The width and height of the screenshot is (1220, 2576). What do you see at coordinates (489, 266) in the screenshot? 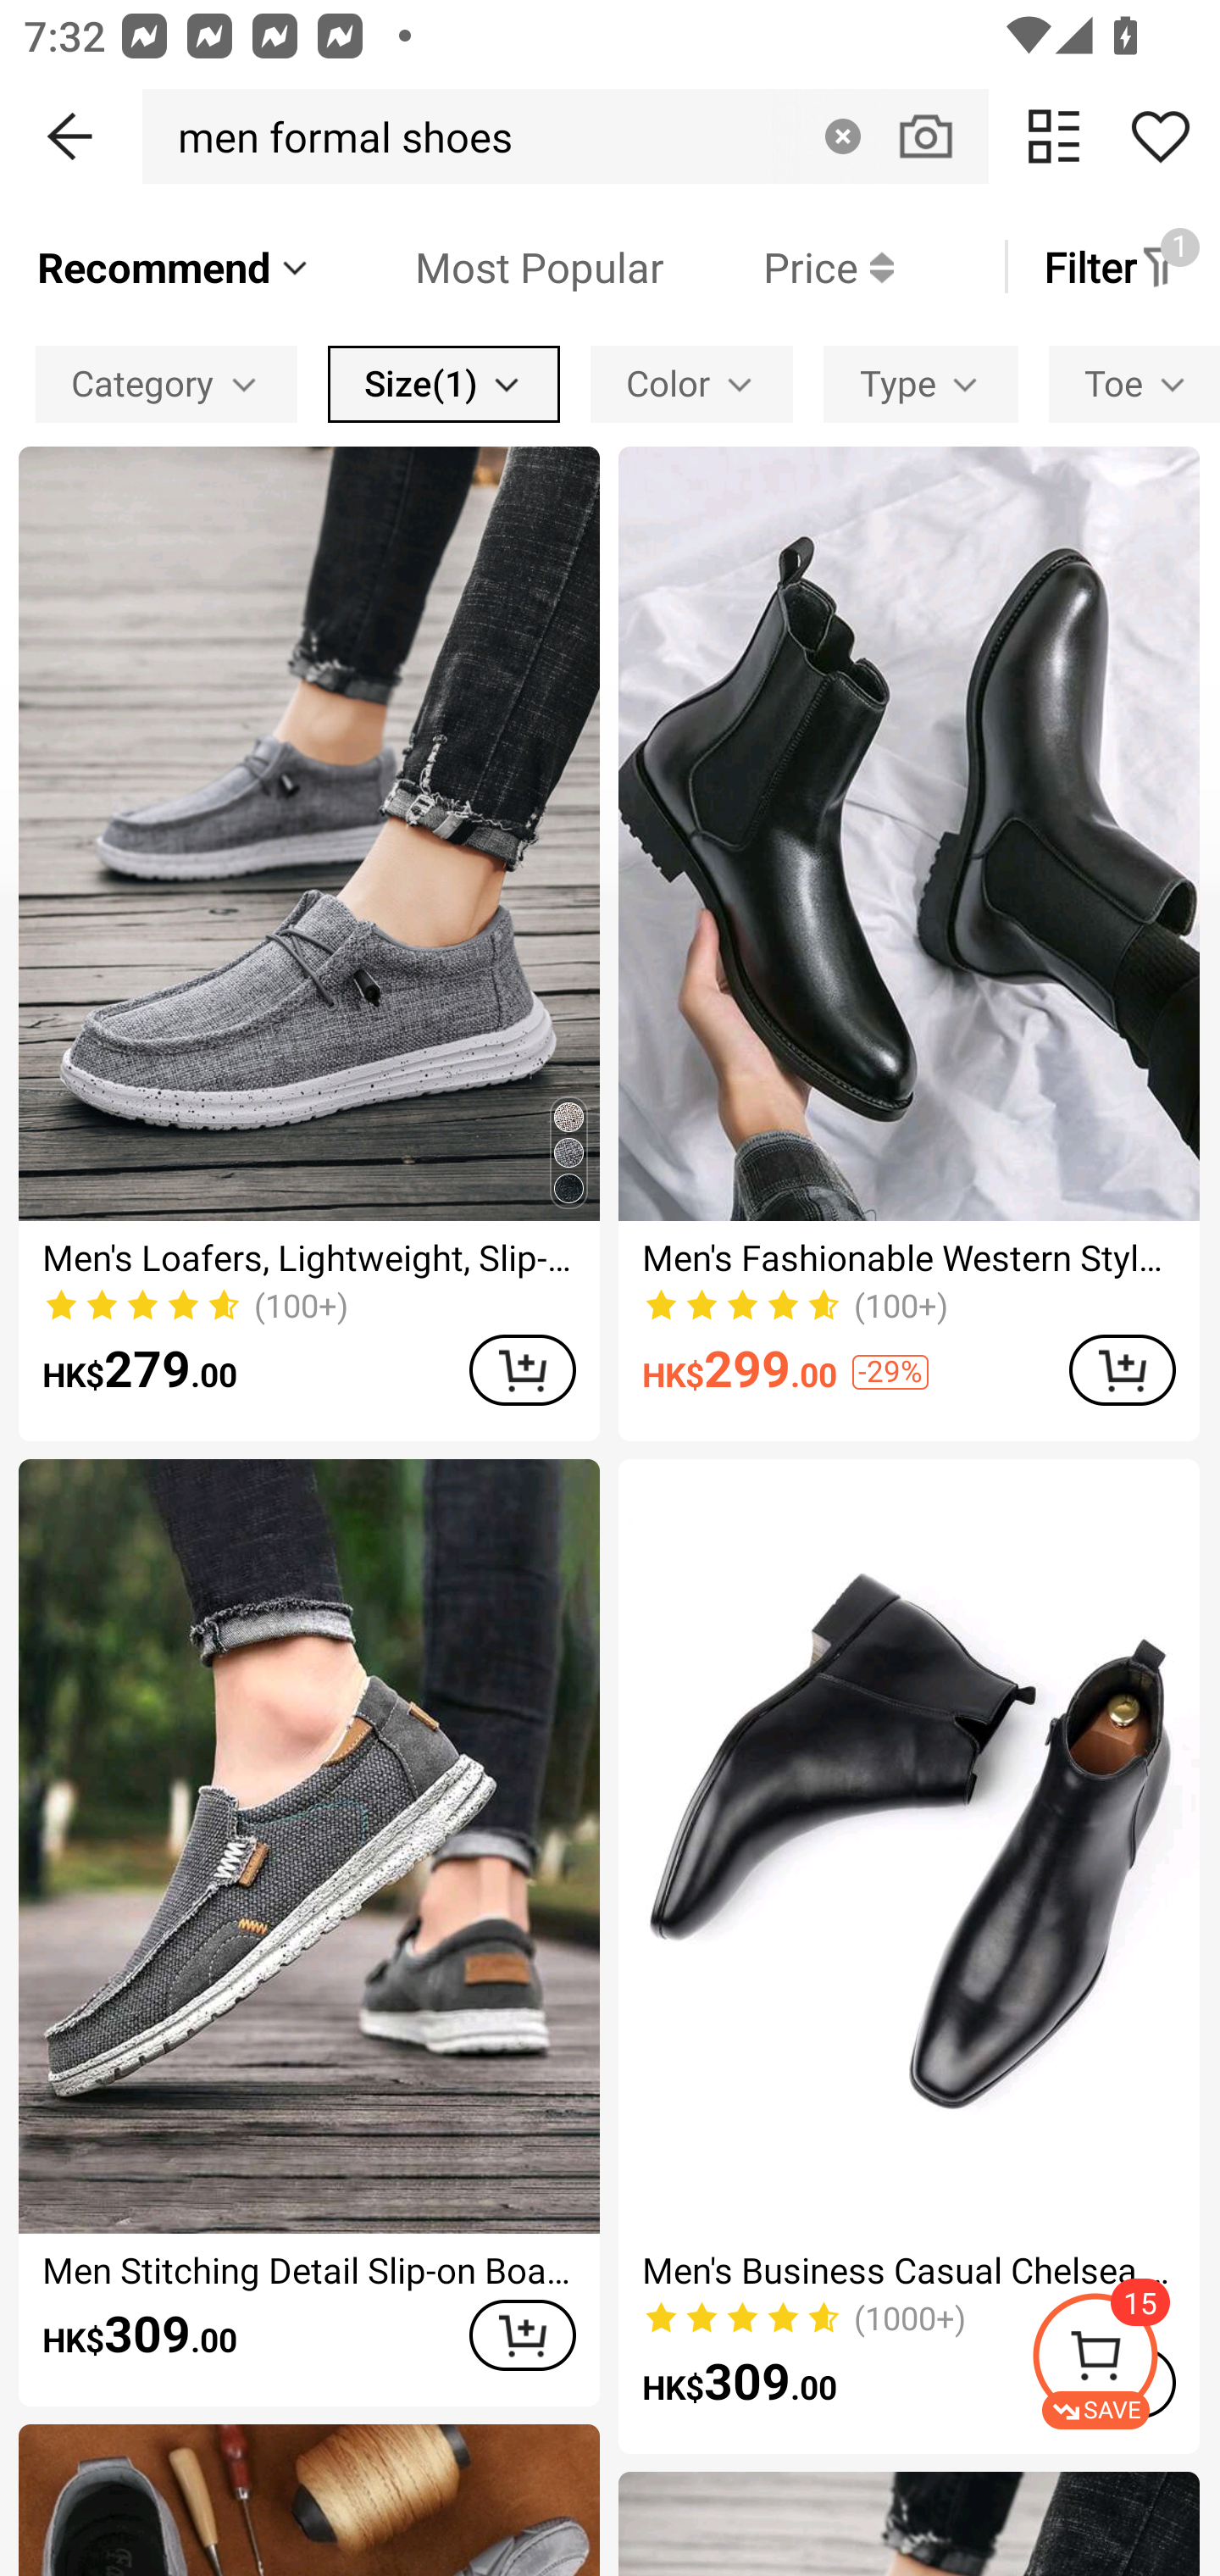
I see `Most Popular` at bounding box center [489, 266].